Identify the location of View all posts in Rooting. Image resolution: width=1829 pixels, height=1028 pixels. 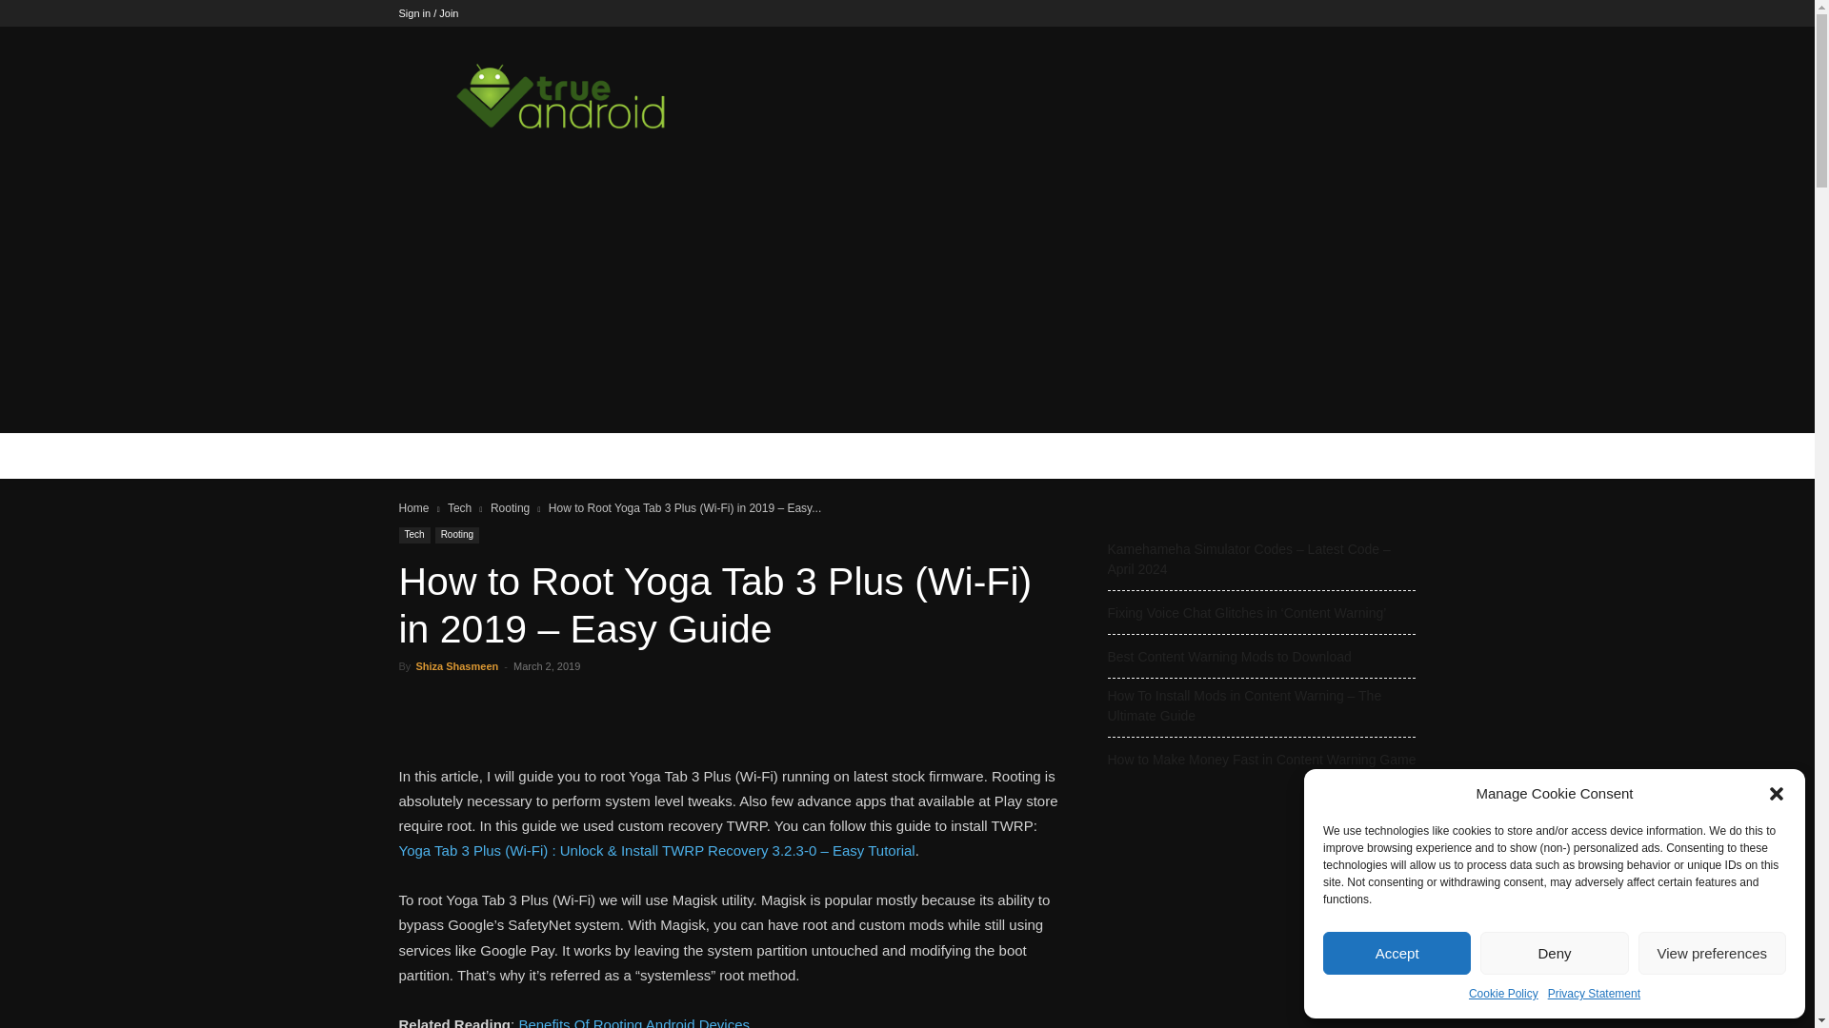
(510, 508).